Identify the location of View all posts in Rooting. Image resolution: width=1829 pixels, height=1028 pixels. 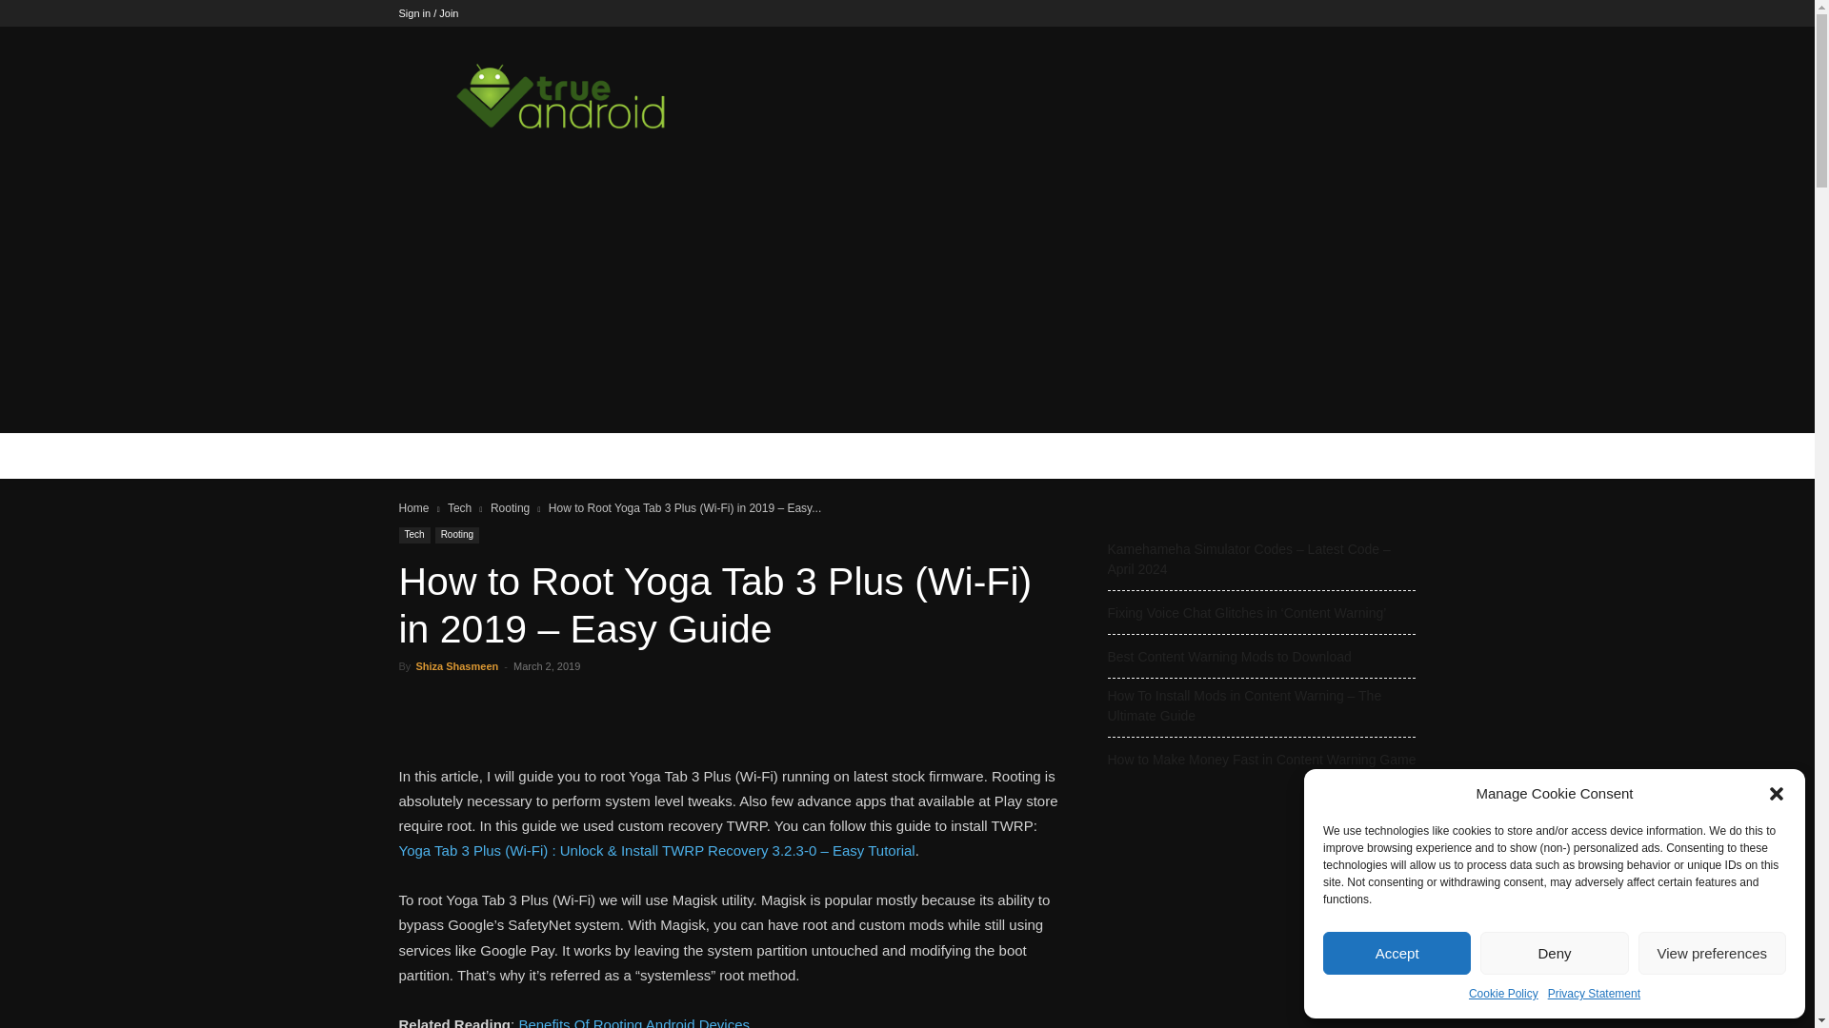
(510, 508).